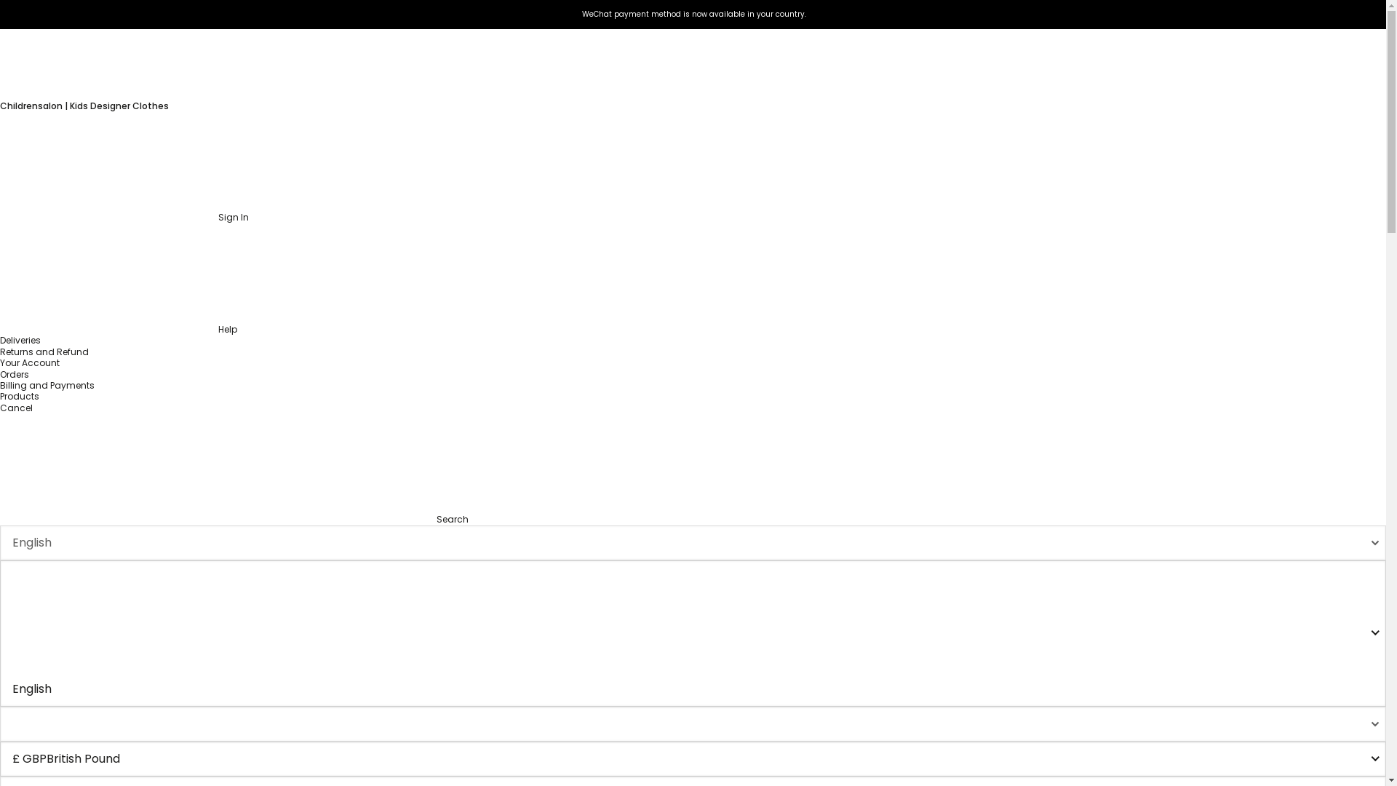 Image resolution: width=1397 pixels, height=786 pixels. Describe the element at coordinates (44, 352) in the screenshot. I see `Returns and Refund` at that location.